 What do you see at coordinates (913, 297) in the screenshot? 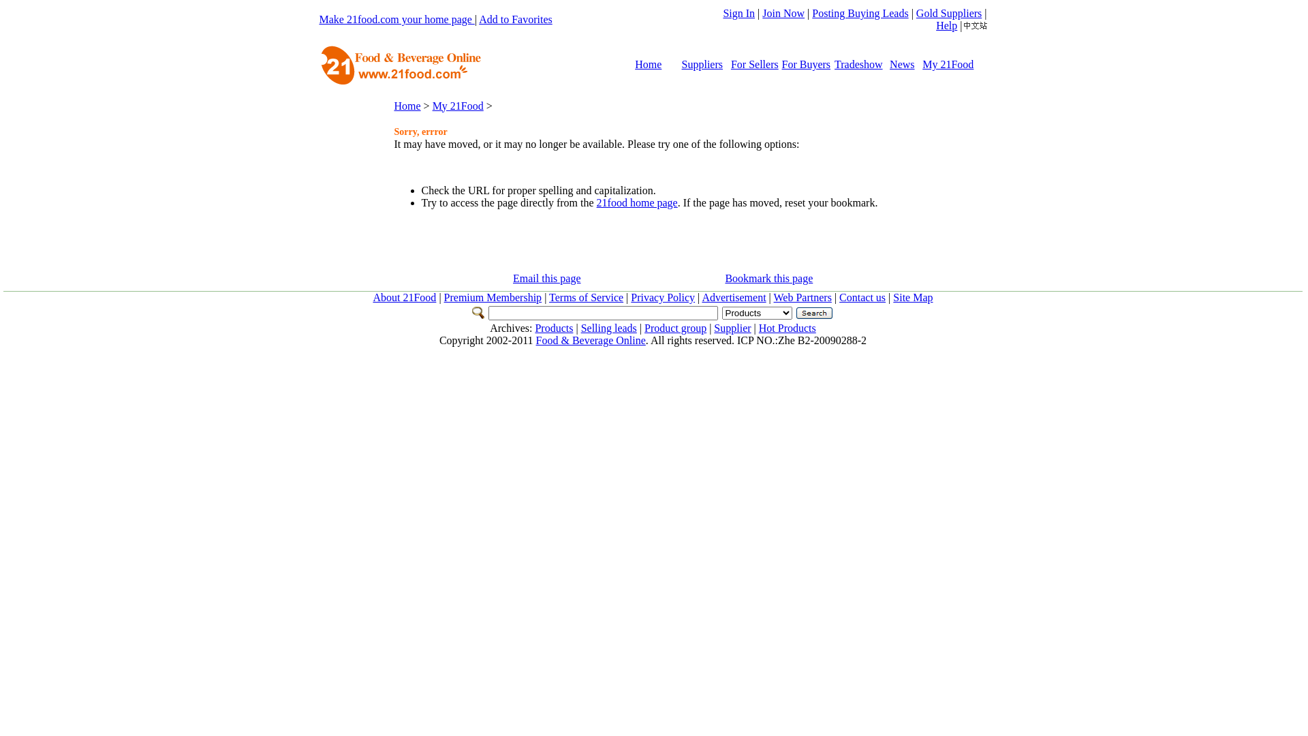
I see `Site Map` at bounding box center [913, 297].